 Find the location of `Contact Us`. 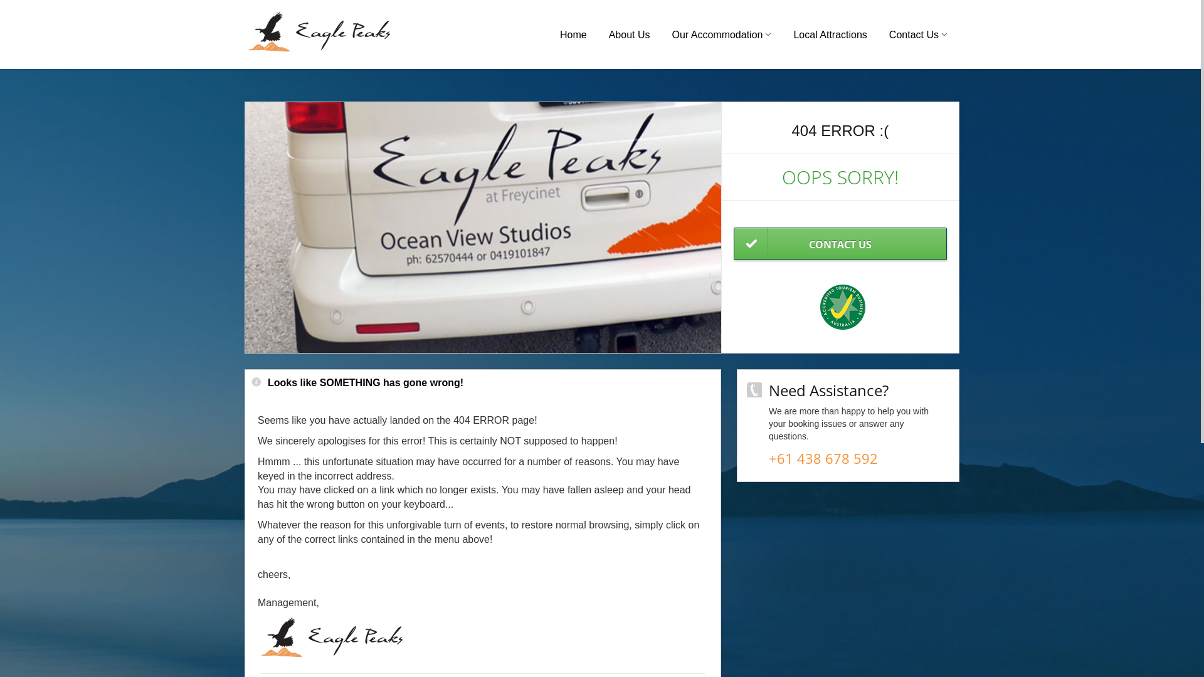

Contact Us is located at coordinates (917, 35).